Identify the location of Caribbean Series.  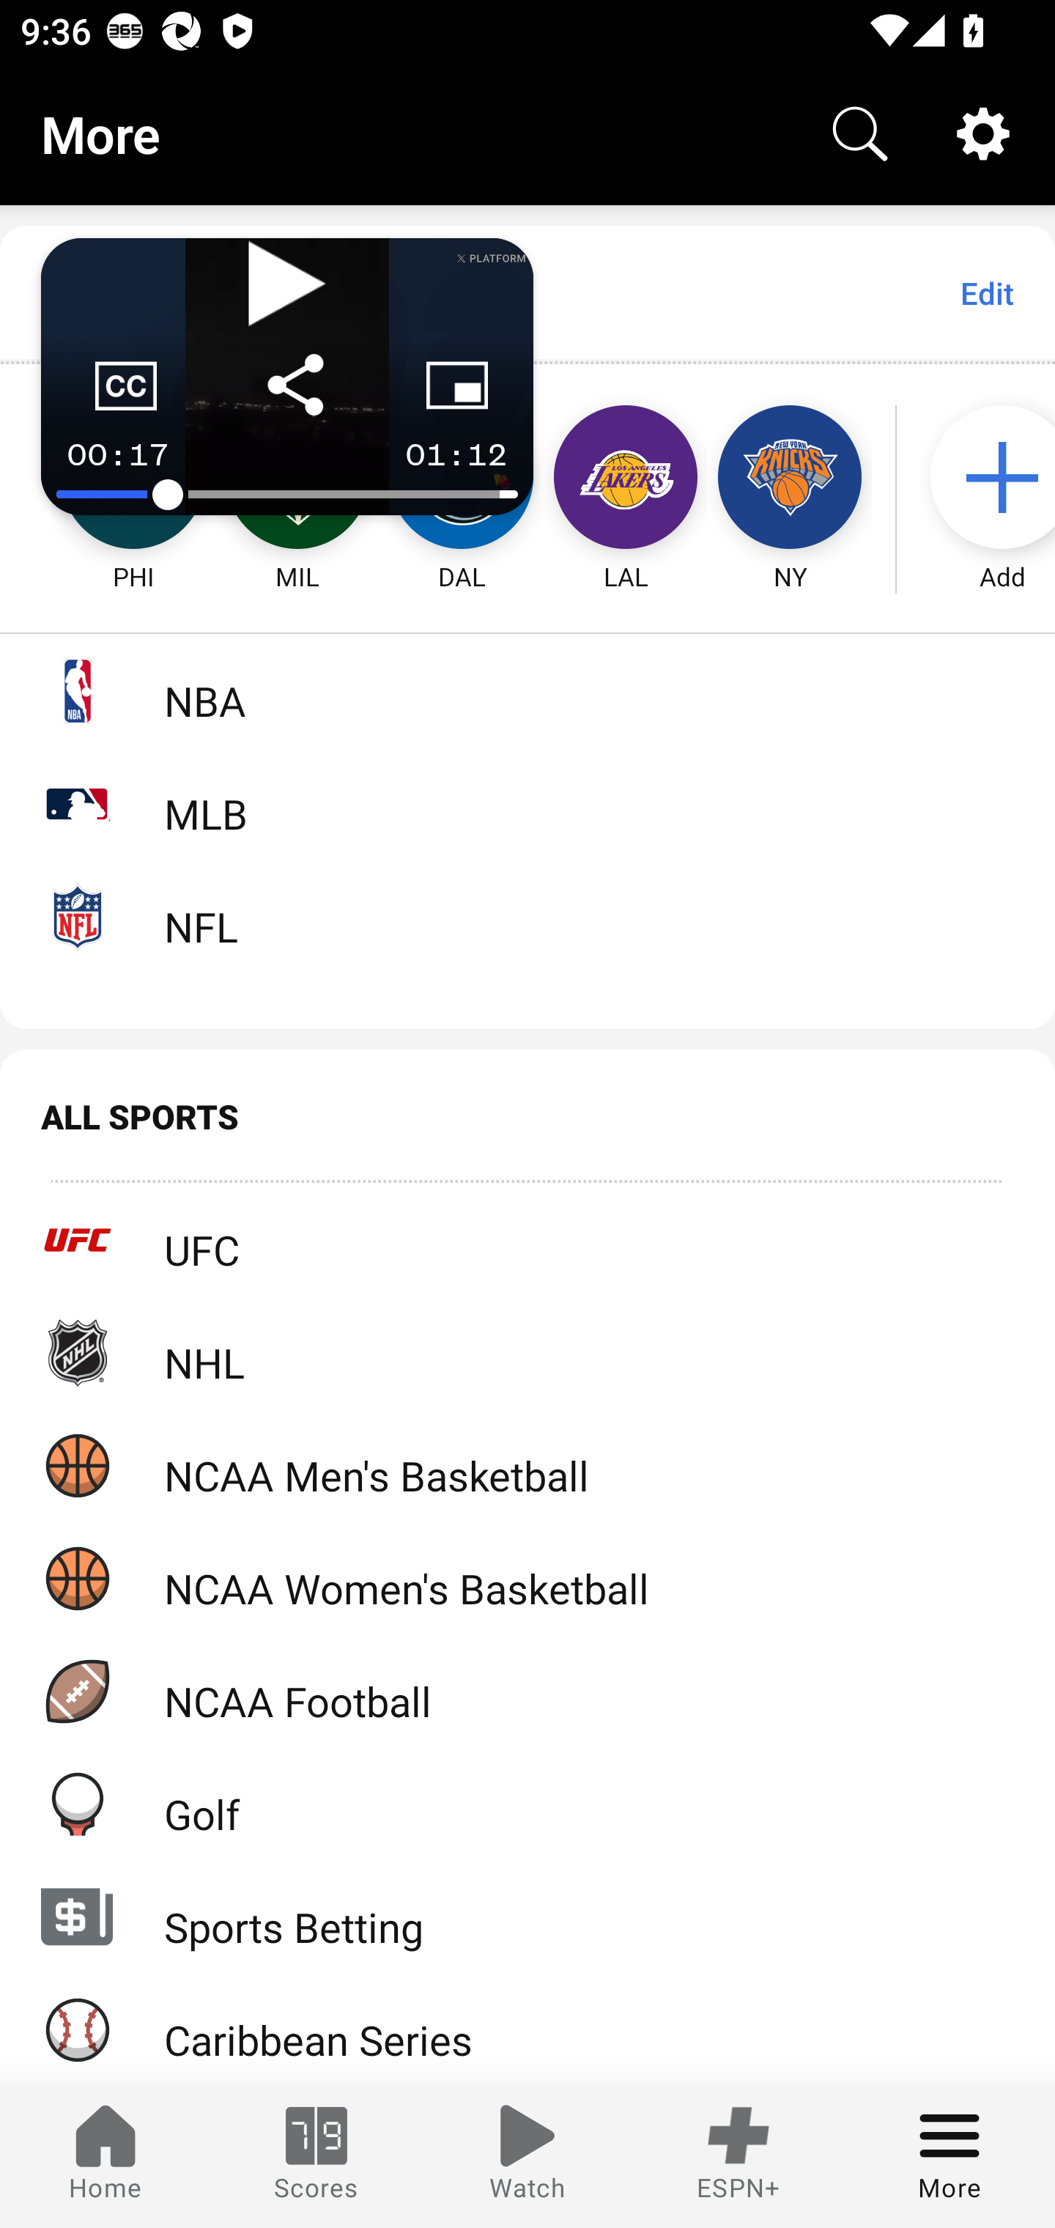
(527, 2029).